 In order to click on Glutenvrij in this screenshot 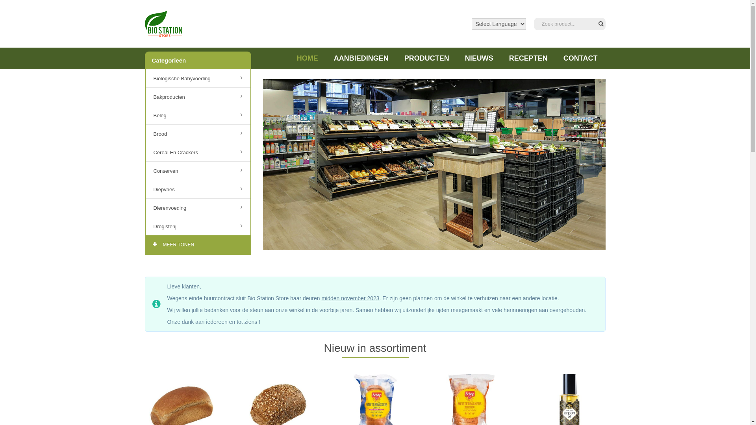, I will do `click(198, 245)`.